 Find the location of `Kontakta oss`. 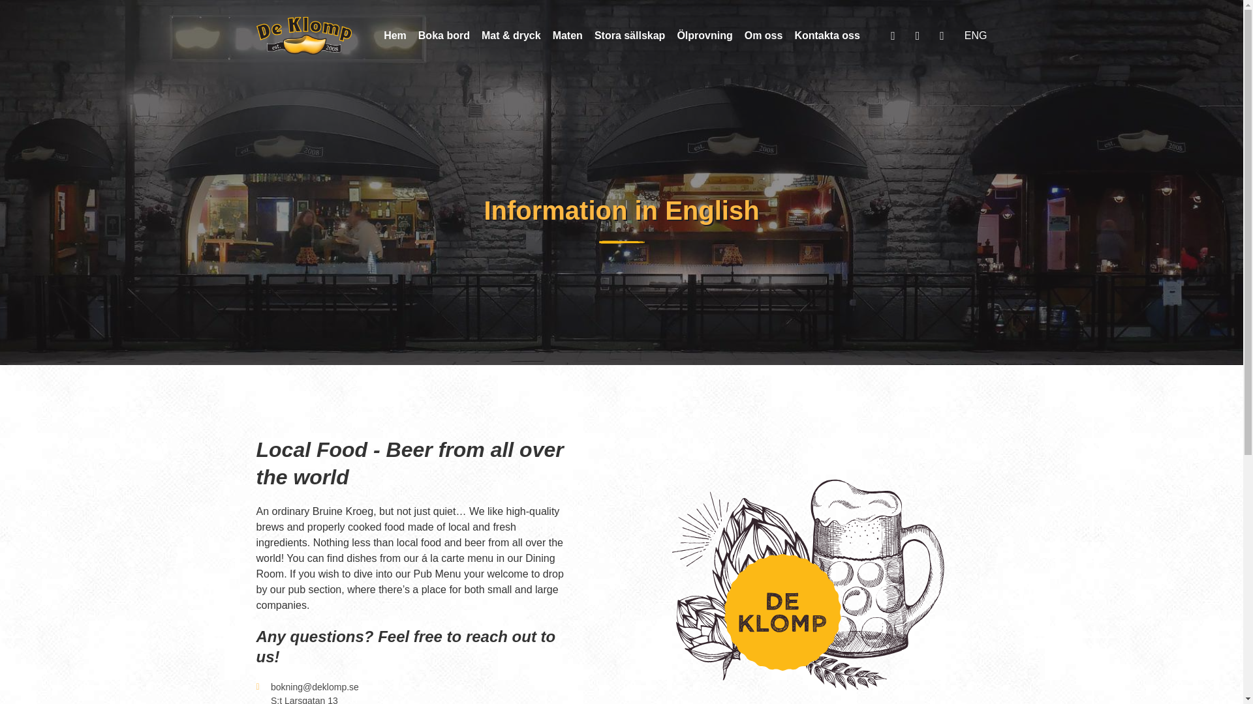

Kontakta oss is located at coordinates (827, 35).